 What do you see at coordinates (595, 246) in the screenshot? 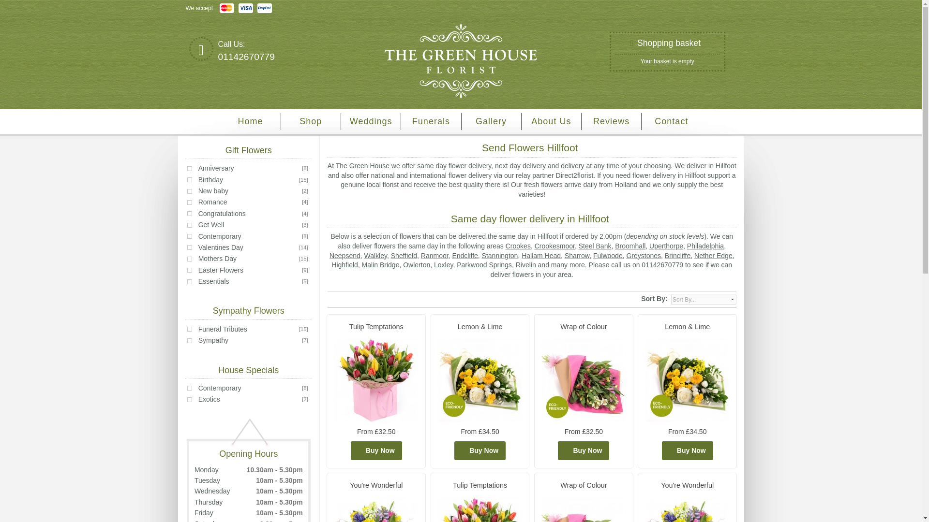
I see `Send Flowers Steel Bank` at bounding box center [595, 246].